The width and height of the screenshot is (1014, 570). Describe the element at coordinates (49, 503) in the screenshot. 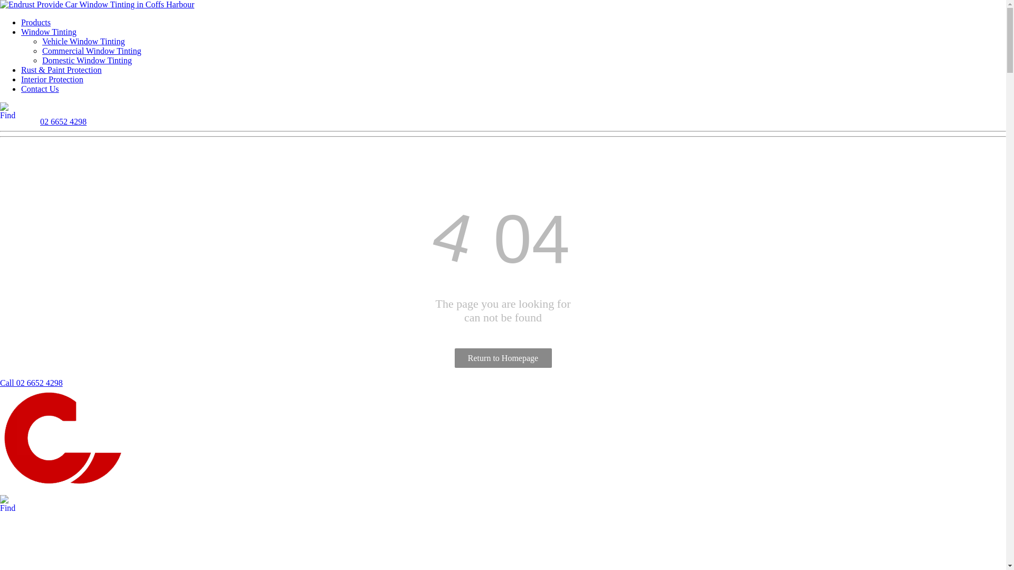

I see `Find Us On GMB` at that location.